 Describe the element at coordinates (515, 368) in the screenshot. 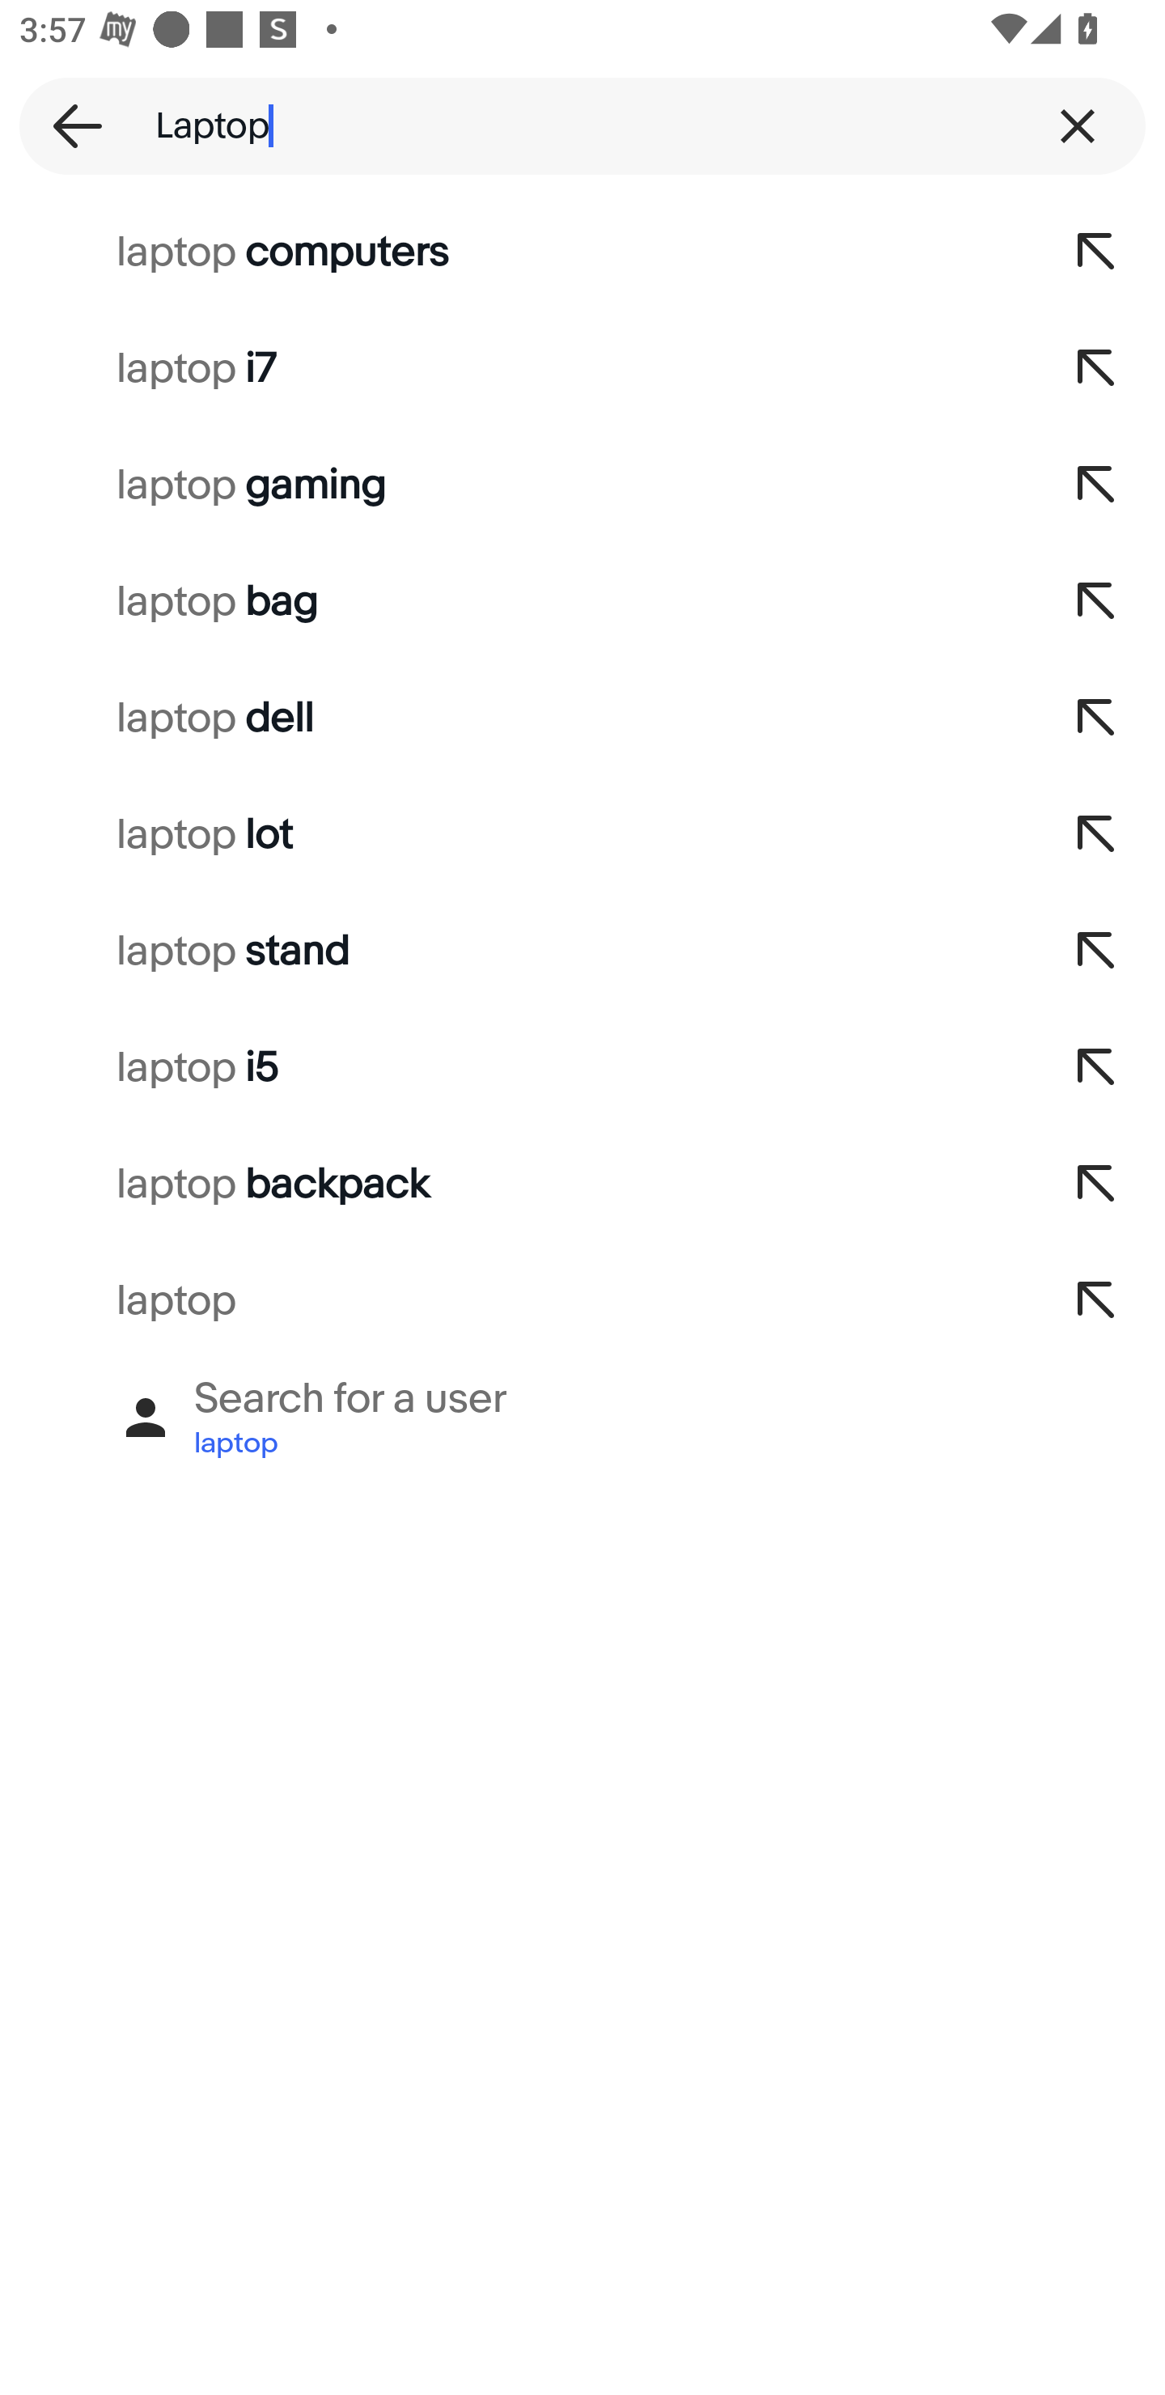

I see `laptop i7` at that location.